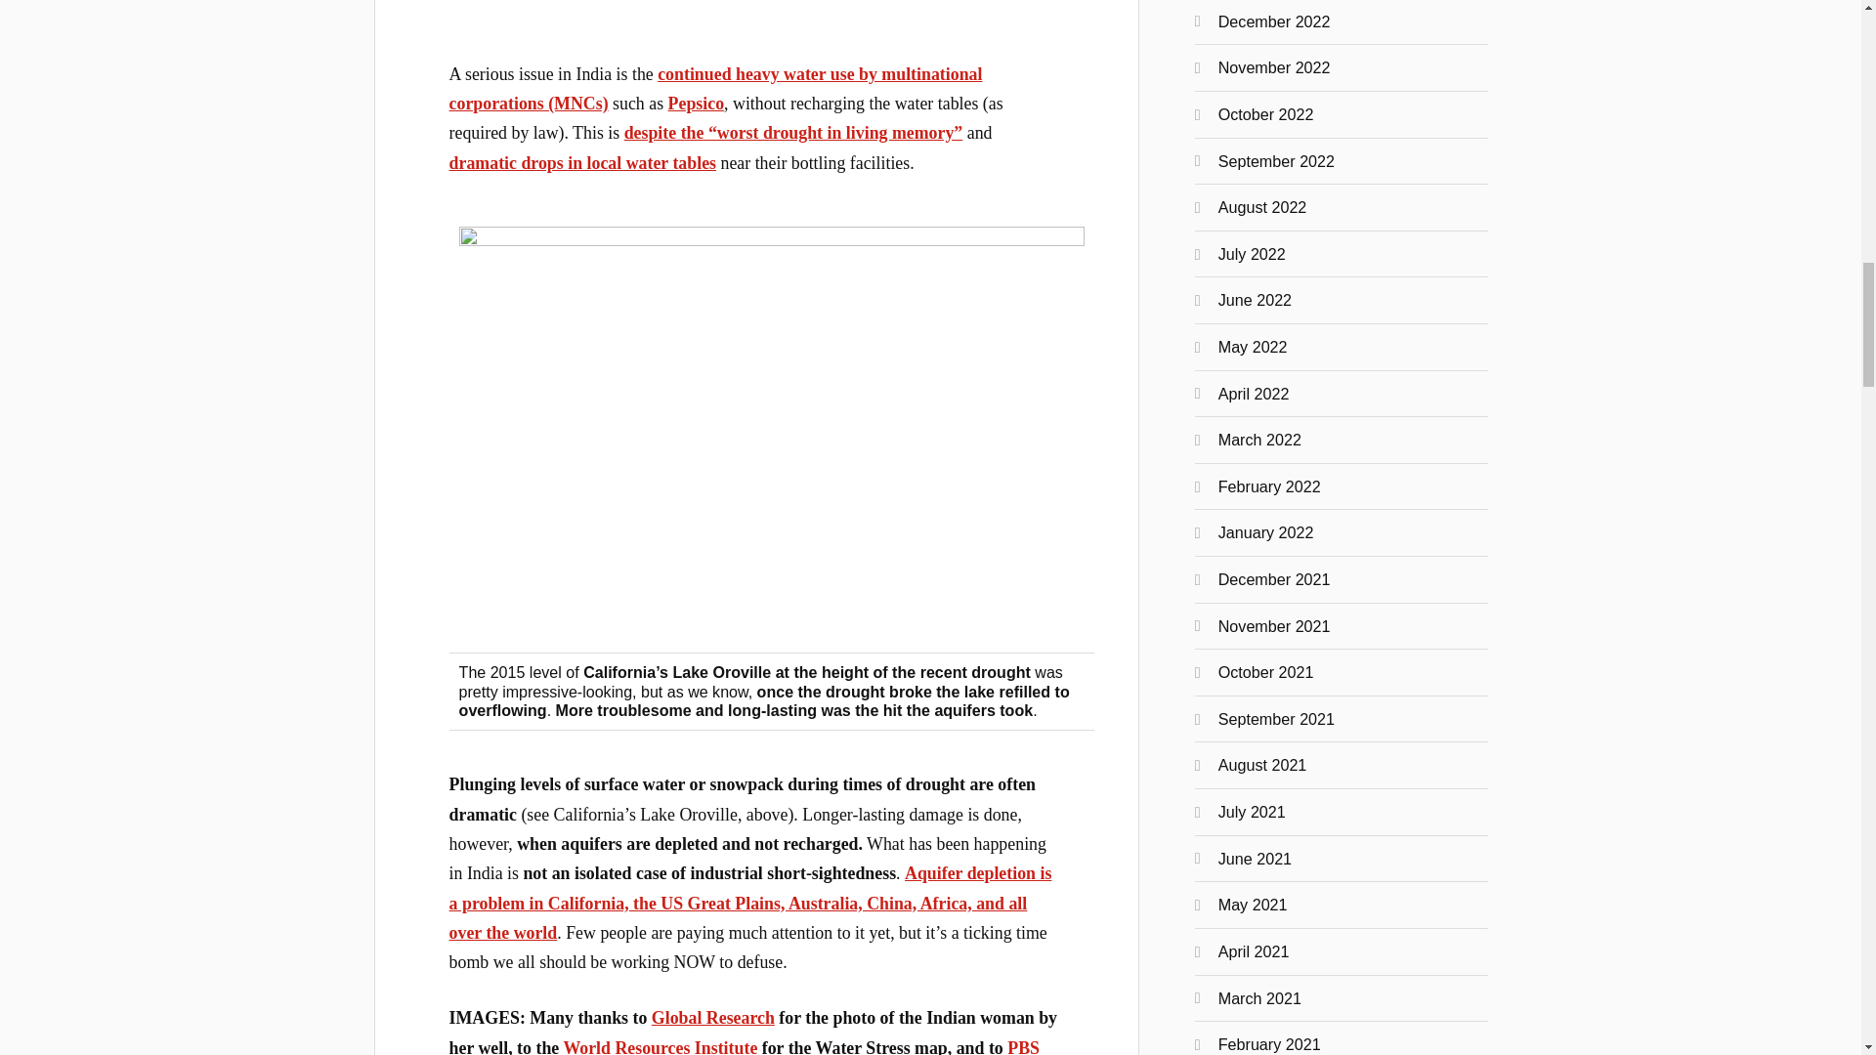  What do you see at coordinates (712, 1018) in the screenshot?
I see `Global Research` at bounding box center [712, 1018].